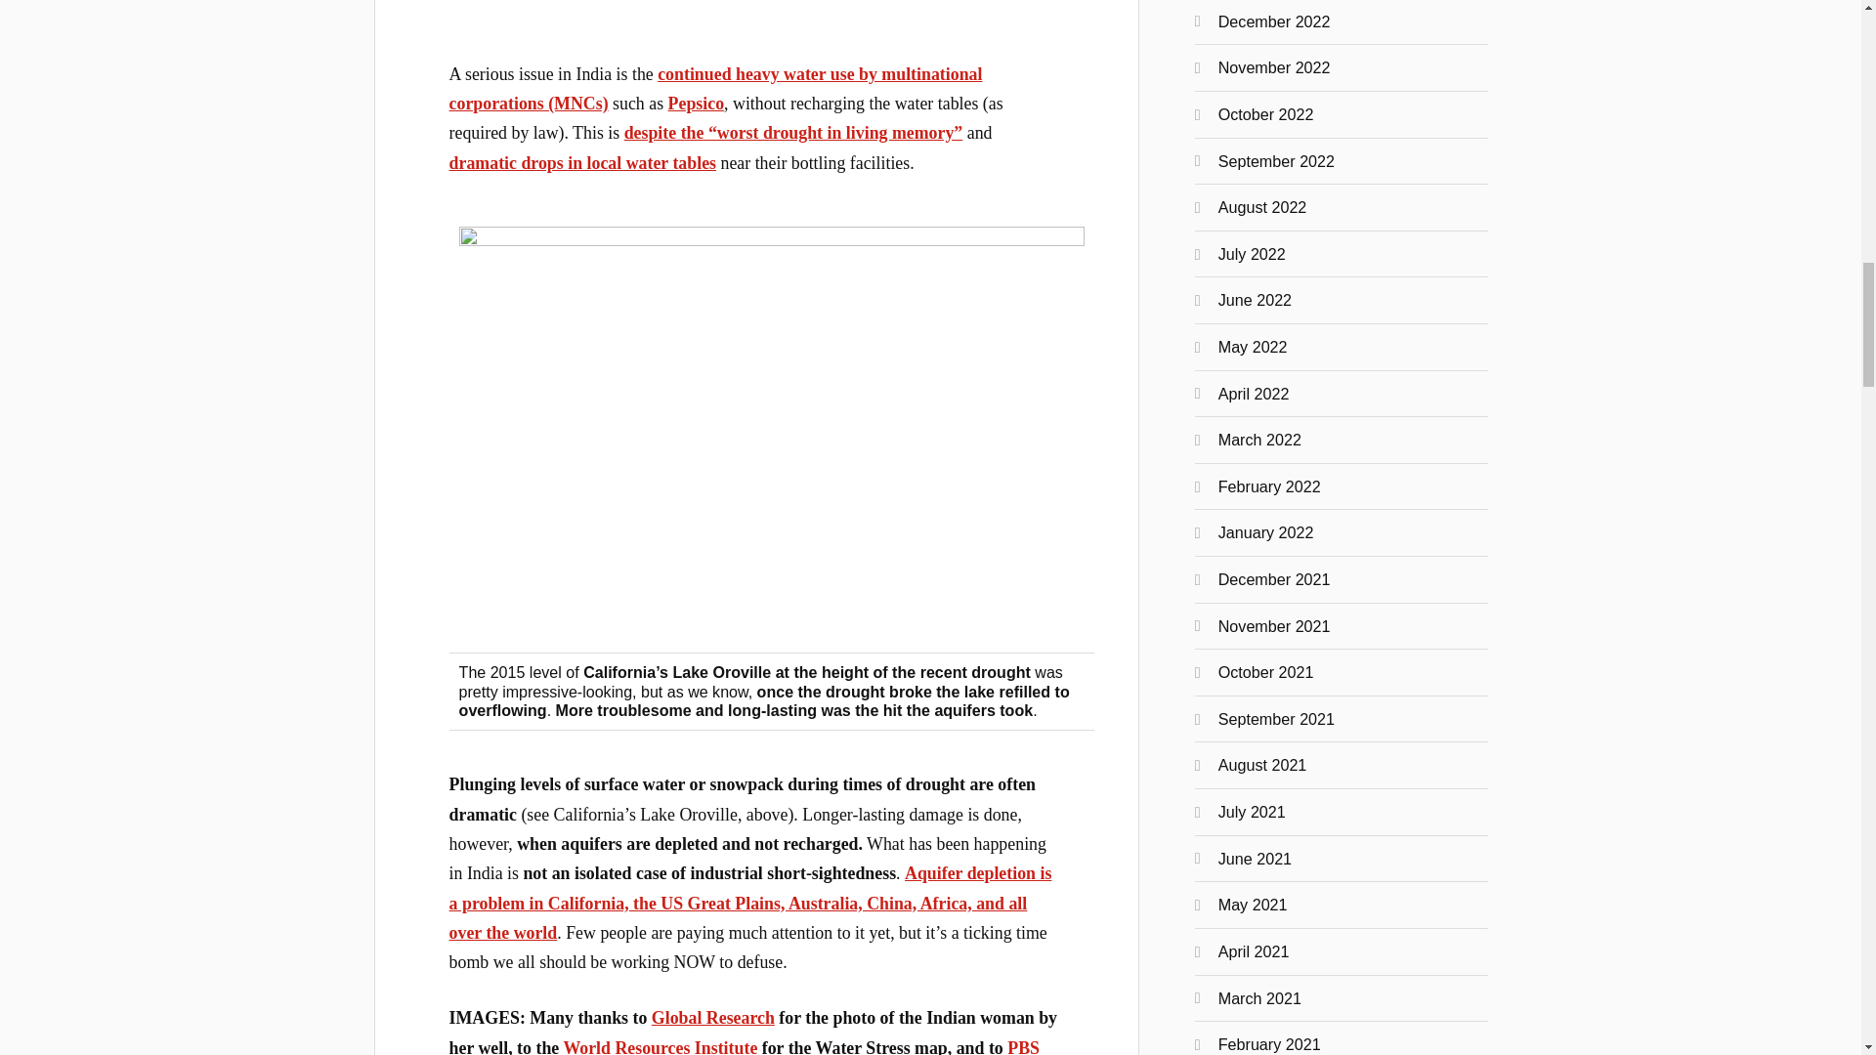  What do you see at coordinates (712, 1018) in the screenshot?
I see `Global Research` at bounding box center [712, 1018].